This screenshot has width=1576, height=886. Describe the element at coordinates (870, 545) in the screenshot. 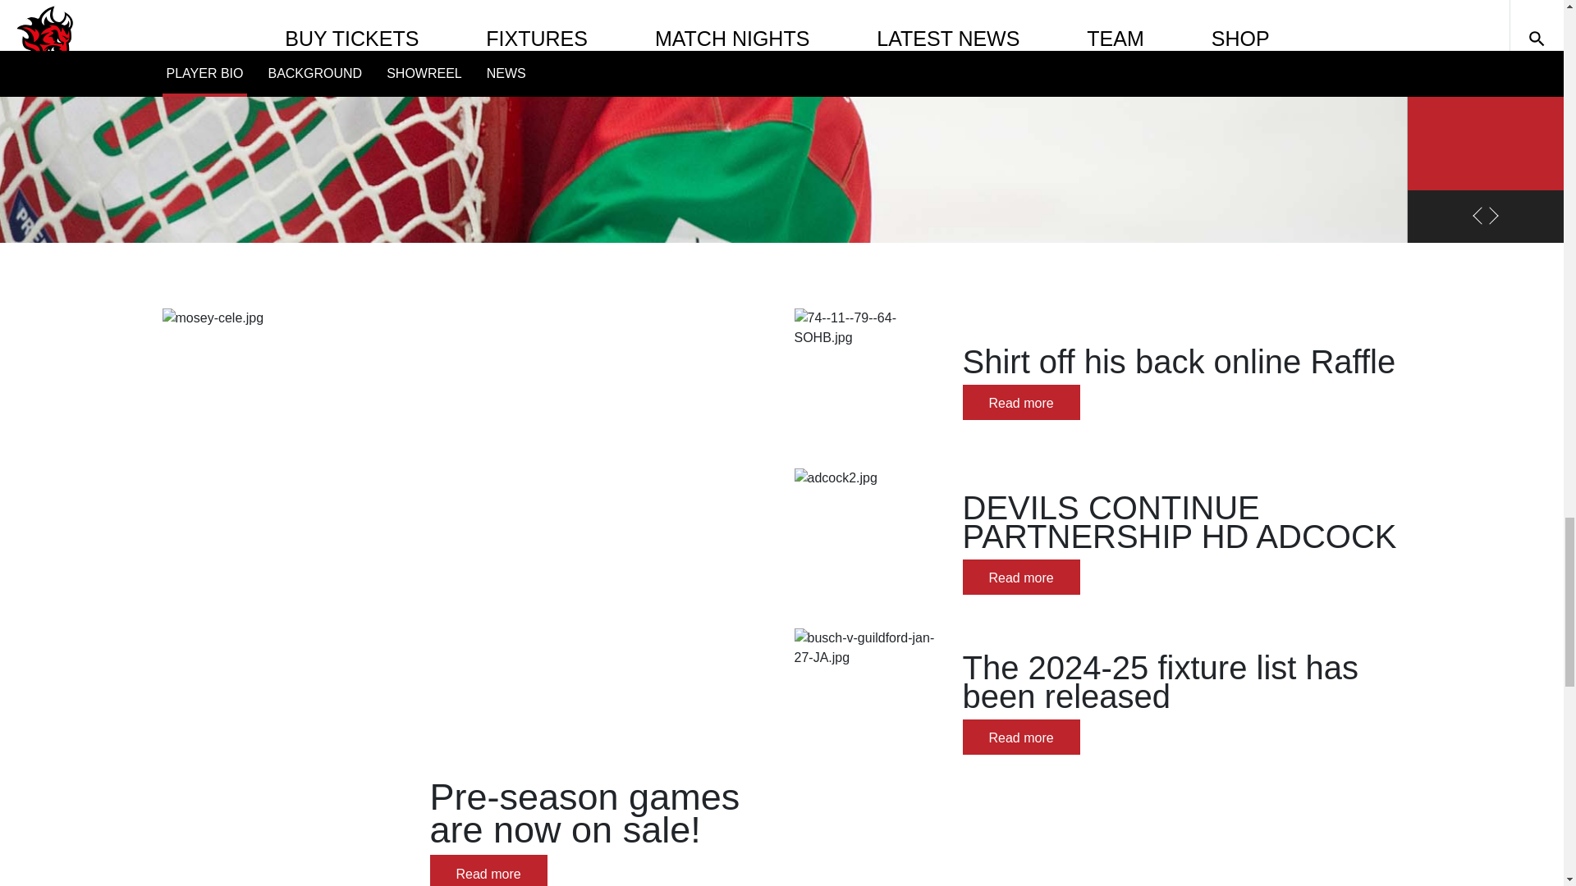

I see `adcock2.jpg` at that location.